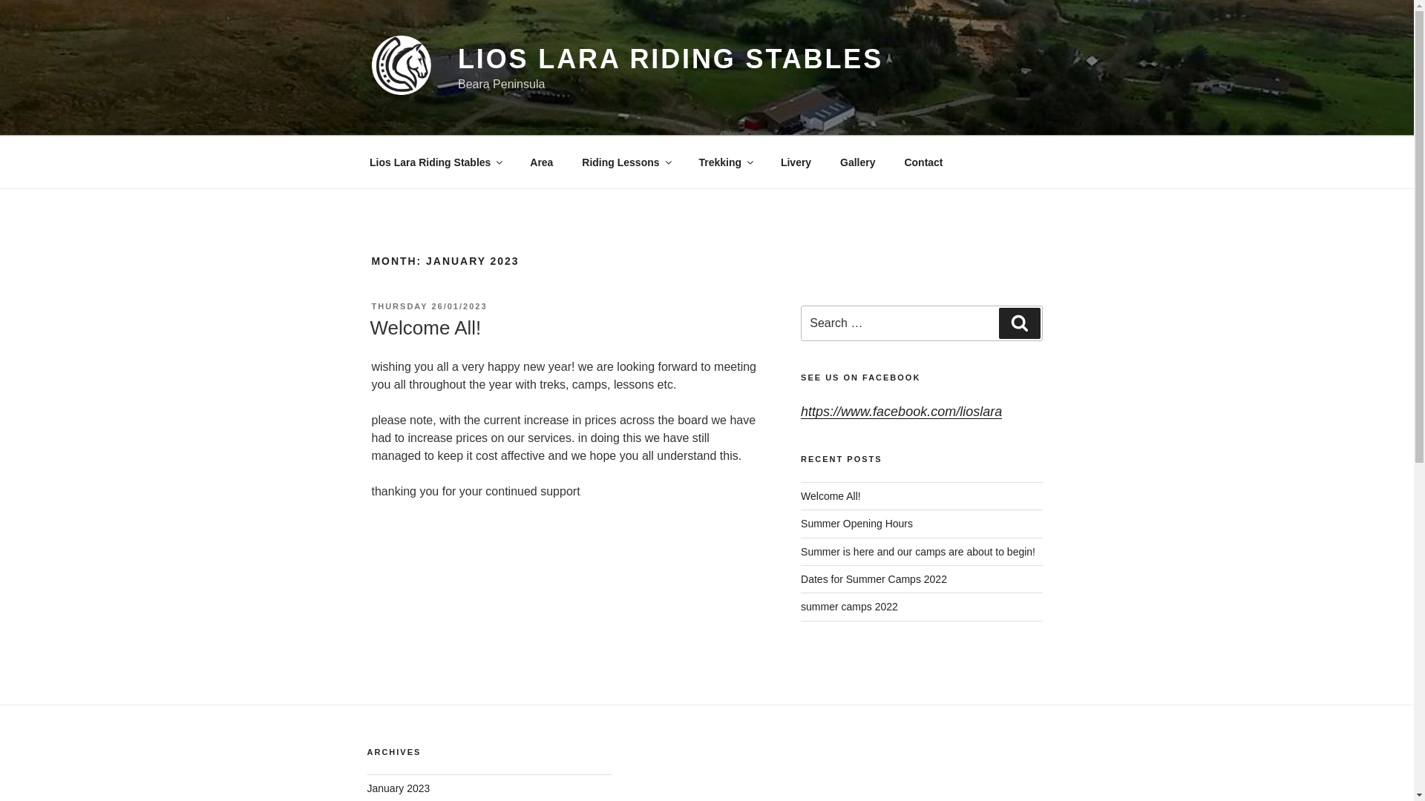  I want to click on summer camps 2022, so click(849, 607).